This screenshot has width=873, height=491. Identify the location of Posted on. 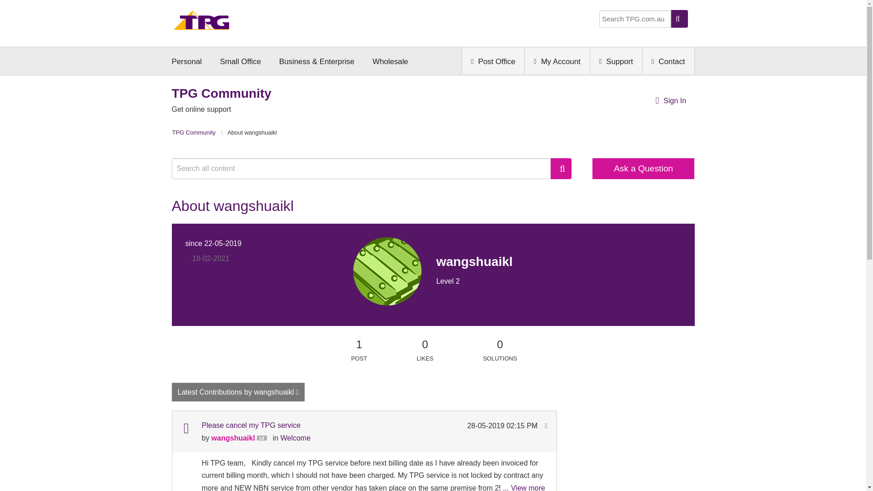
(503, 426).